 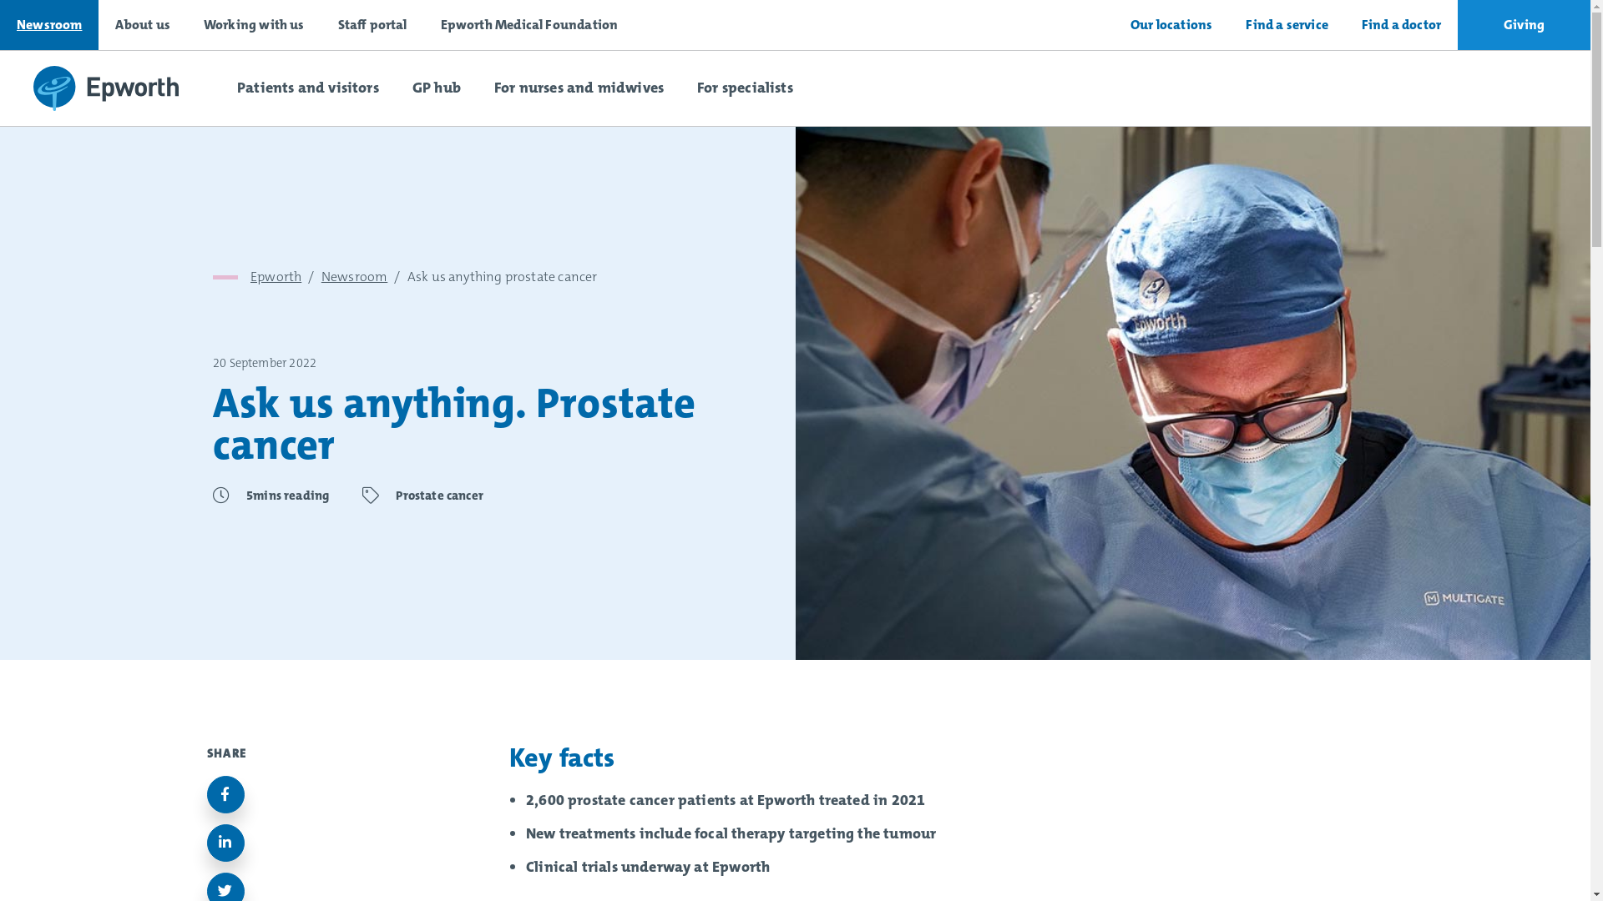 What do you see at coordinates (745, 88) in the screenshot?
I see `For specialists` at bounding box center [745, 88].